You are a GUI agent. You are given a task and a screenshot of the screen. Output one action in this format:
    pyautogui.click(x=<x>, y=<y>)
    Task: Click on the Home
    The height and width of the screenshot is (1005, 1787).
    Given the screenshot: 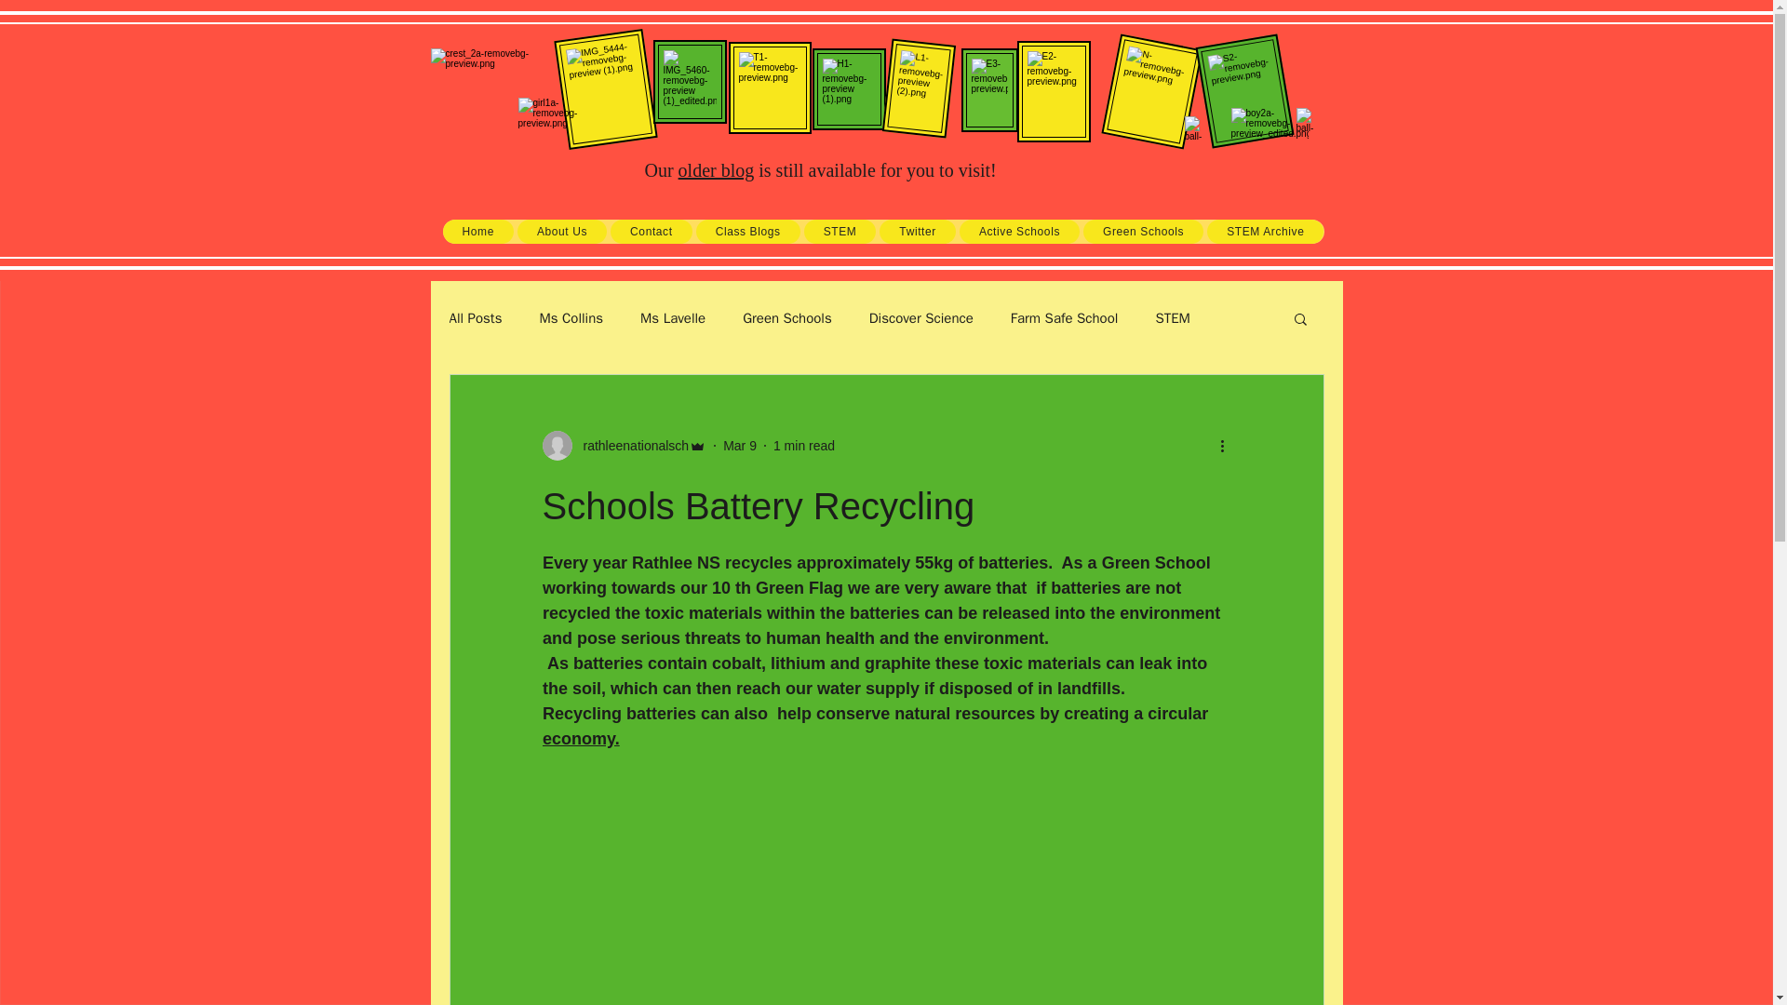 What is the action you would take?
    pyautogui.click(x=478, y=232)
    